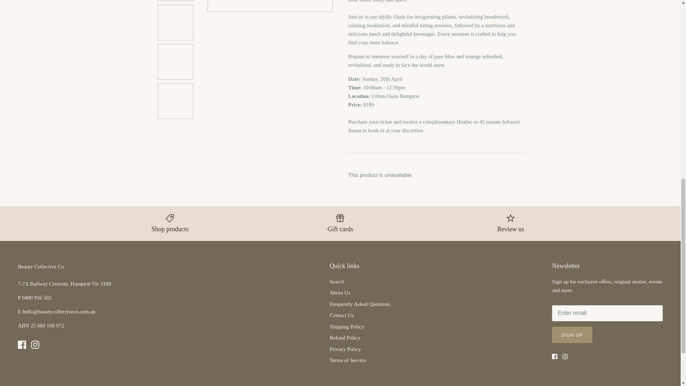  Describe the element at coordinates (35, 345) in the screenshot. I see `Instagram` at that location.